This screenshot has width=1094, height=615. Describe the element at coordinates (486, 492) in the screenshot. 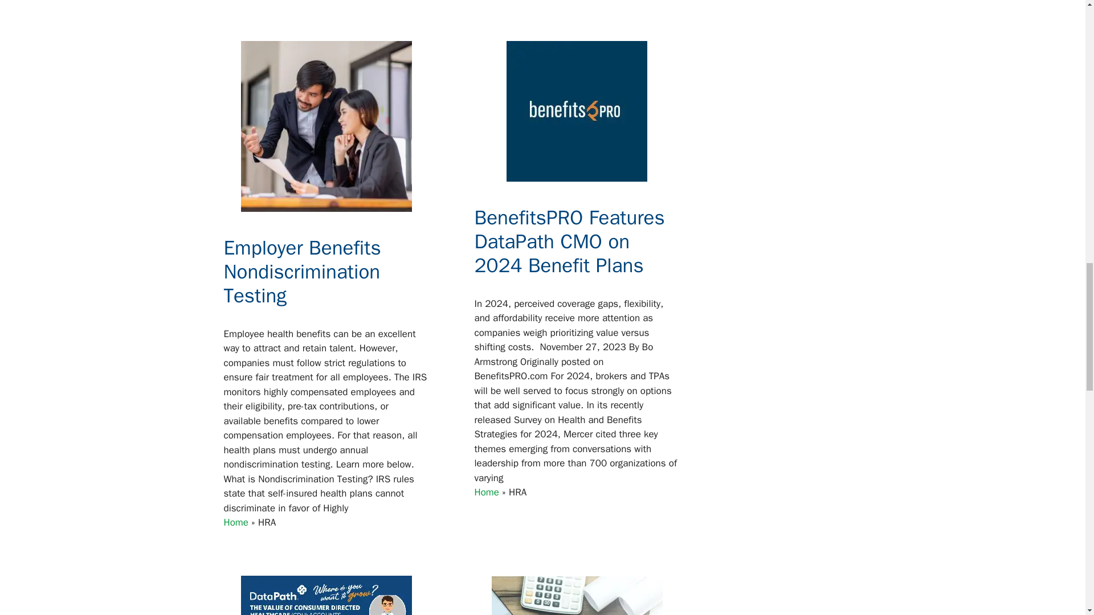

I see `Home` at that location.